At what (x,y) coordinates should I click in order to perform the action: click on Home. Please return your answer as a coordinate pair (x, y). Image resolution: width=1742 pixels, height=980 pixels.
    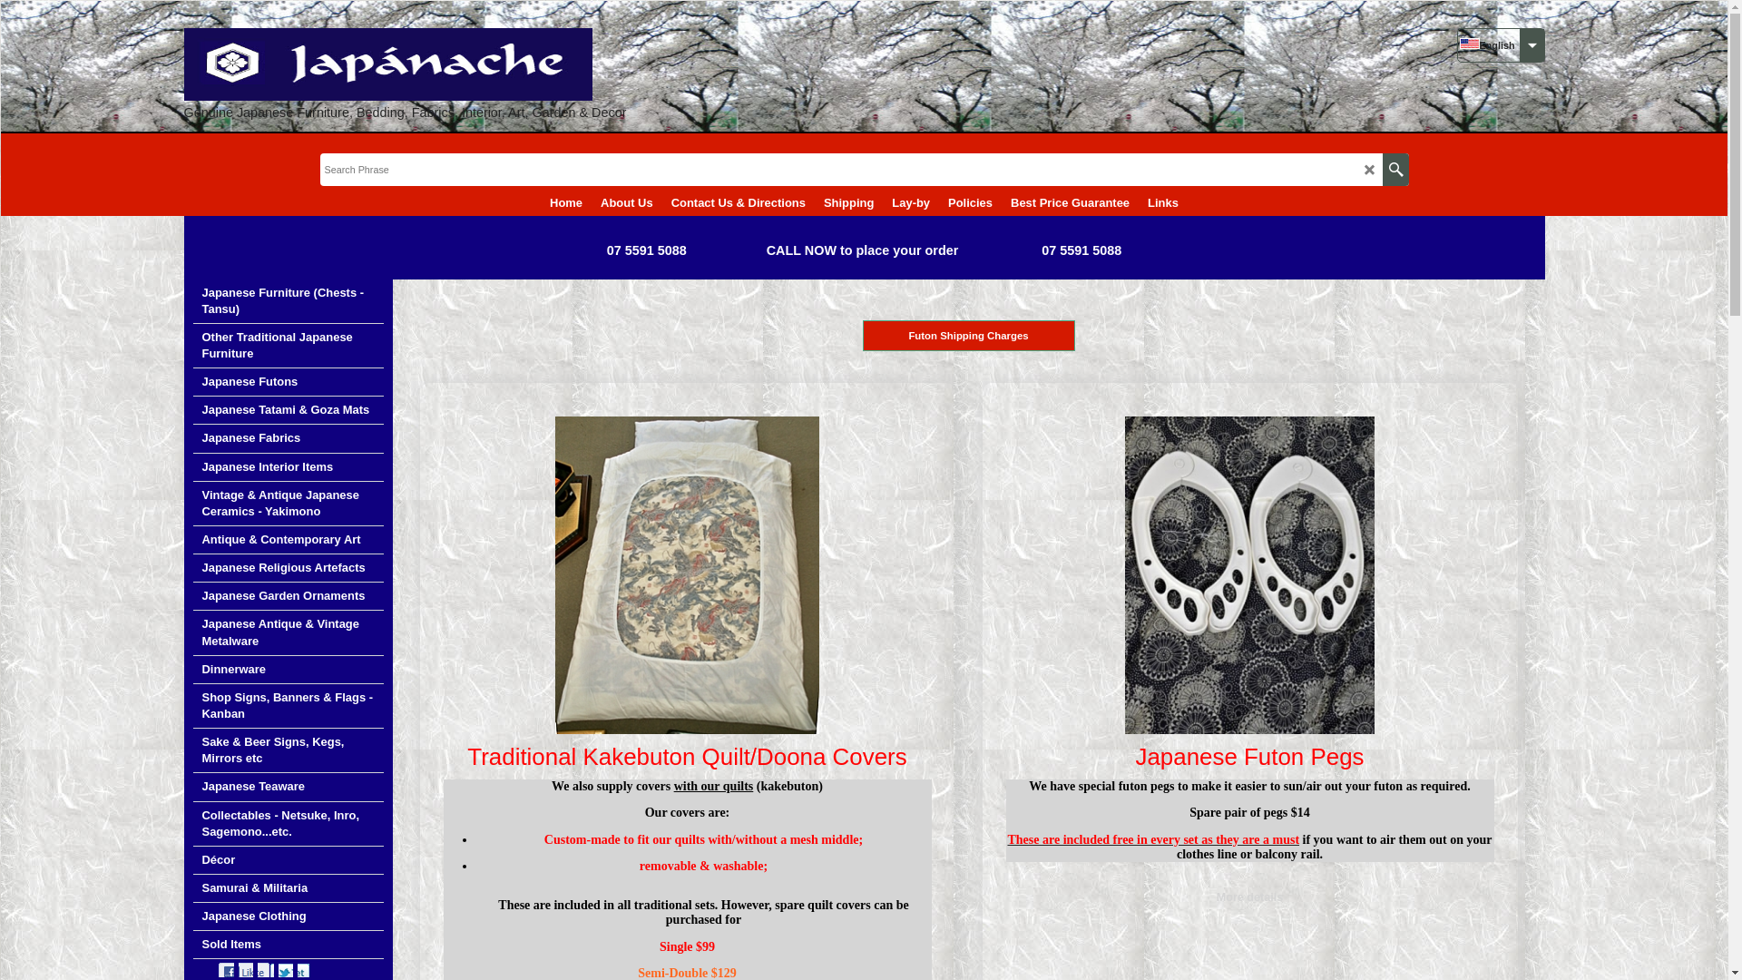
    Looking at the image, I should click on (566, 201).